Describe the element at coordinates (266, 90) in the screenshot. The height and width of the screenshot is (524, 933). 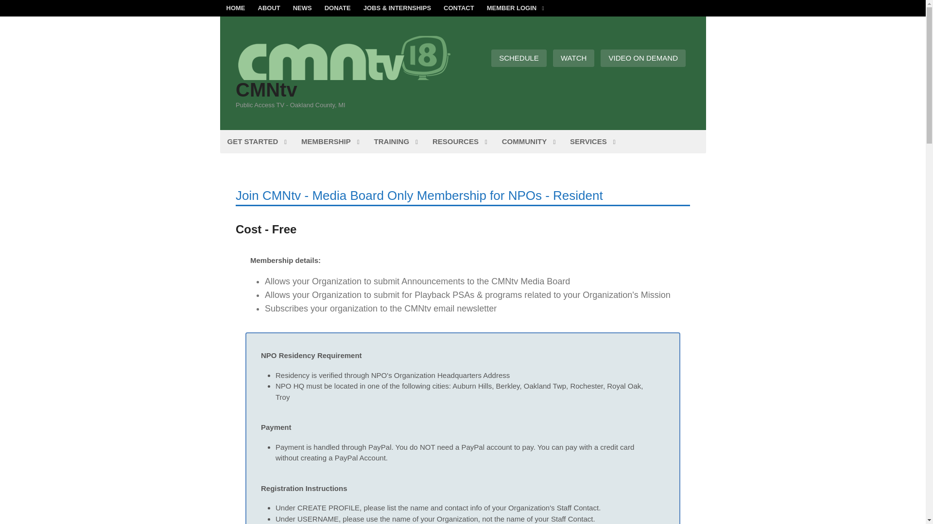
I see `CMNtv` at that location.